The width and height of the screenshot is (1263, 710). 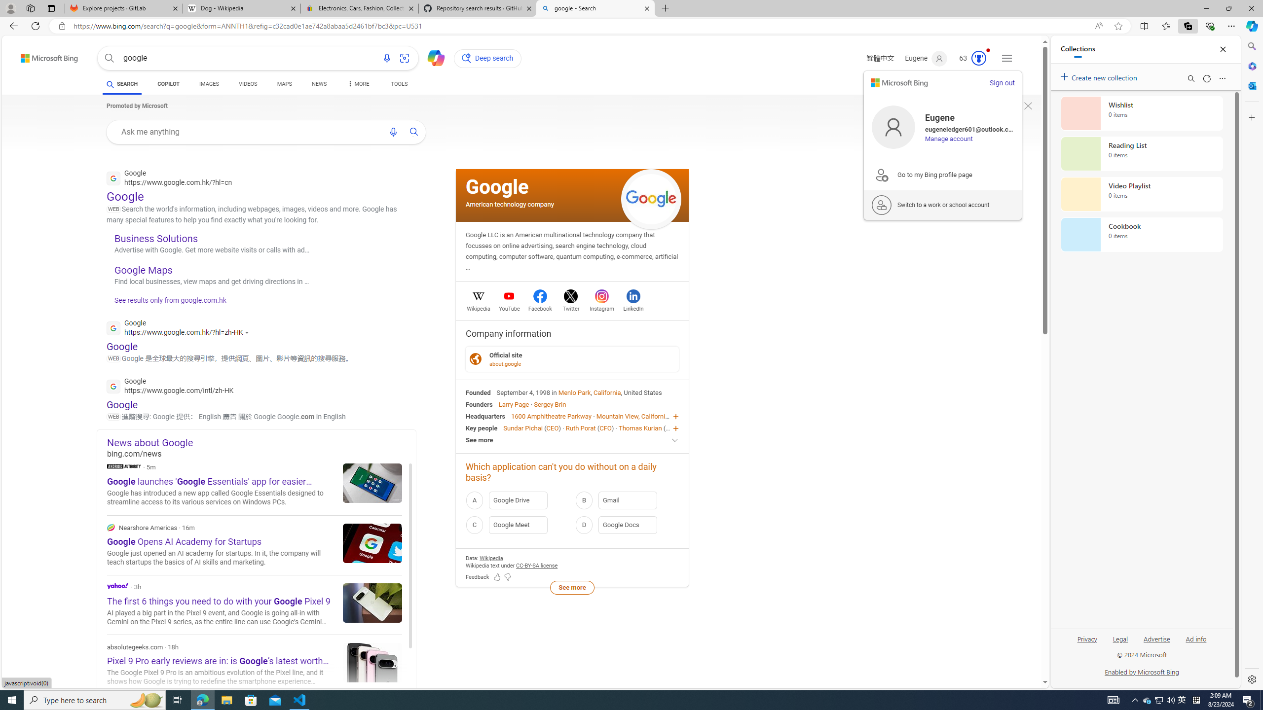 What do you see at coordinates (372, 543) in the screenshot?
I see `Google Opens AI Academy for Startups` at bounding box center [372, 543].